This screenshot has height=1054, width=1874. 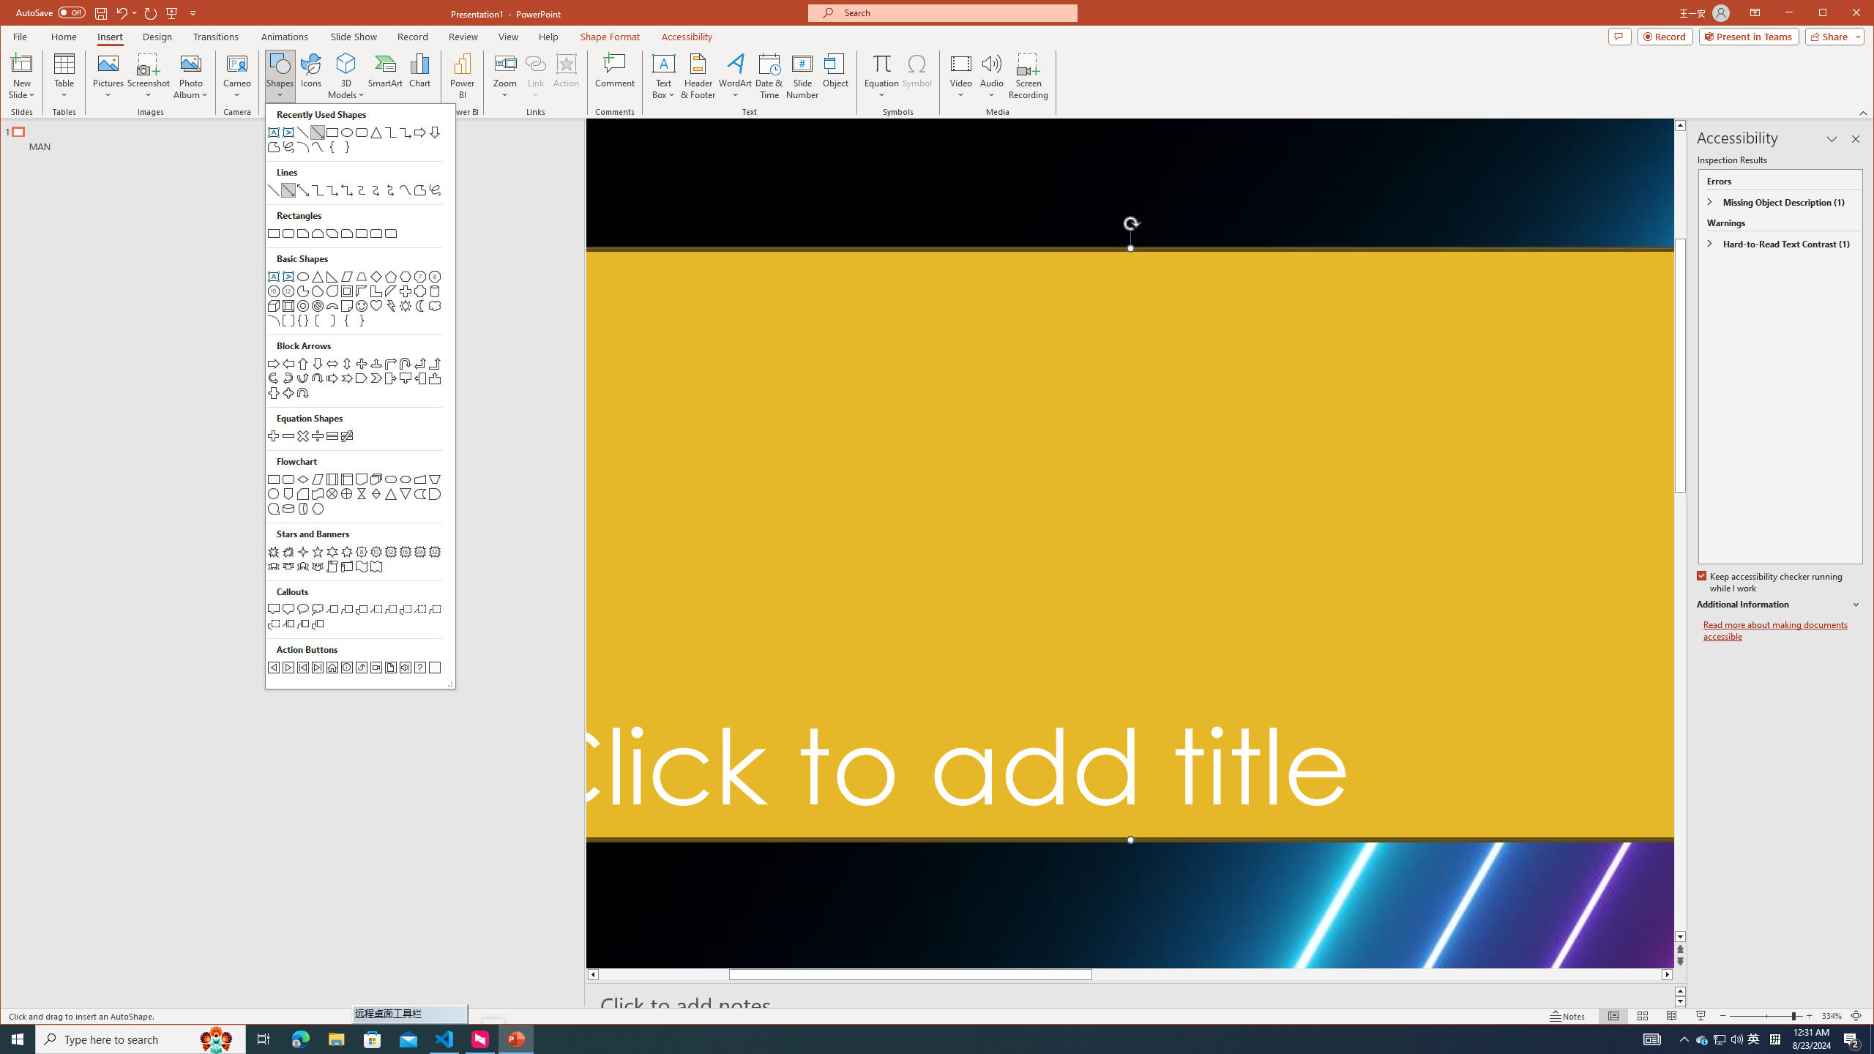 I want to click on Slide Notes, so click(x=1130, y=544).